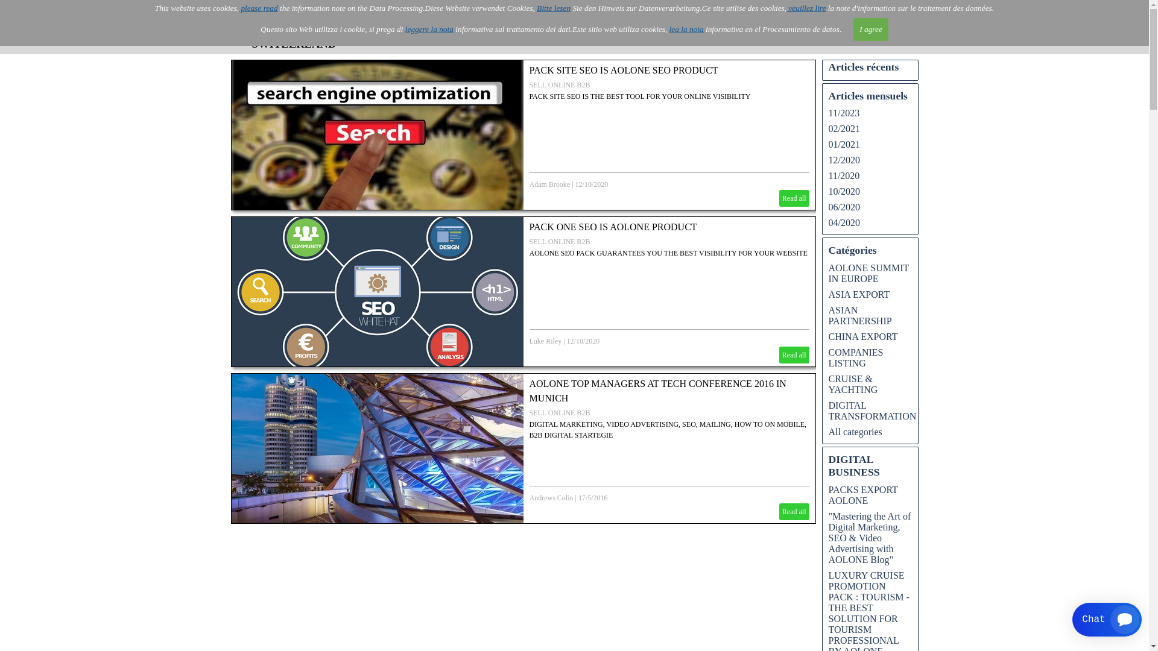 This screenshot has height=651, width=1158. What do you see at coordinates (546, 341) in the screenshot?
I see `Luke Riley` at bounding box center [546, 341].